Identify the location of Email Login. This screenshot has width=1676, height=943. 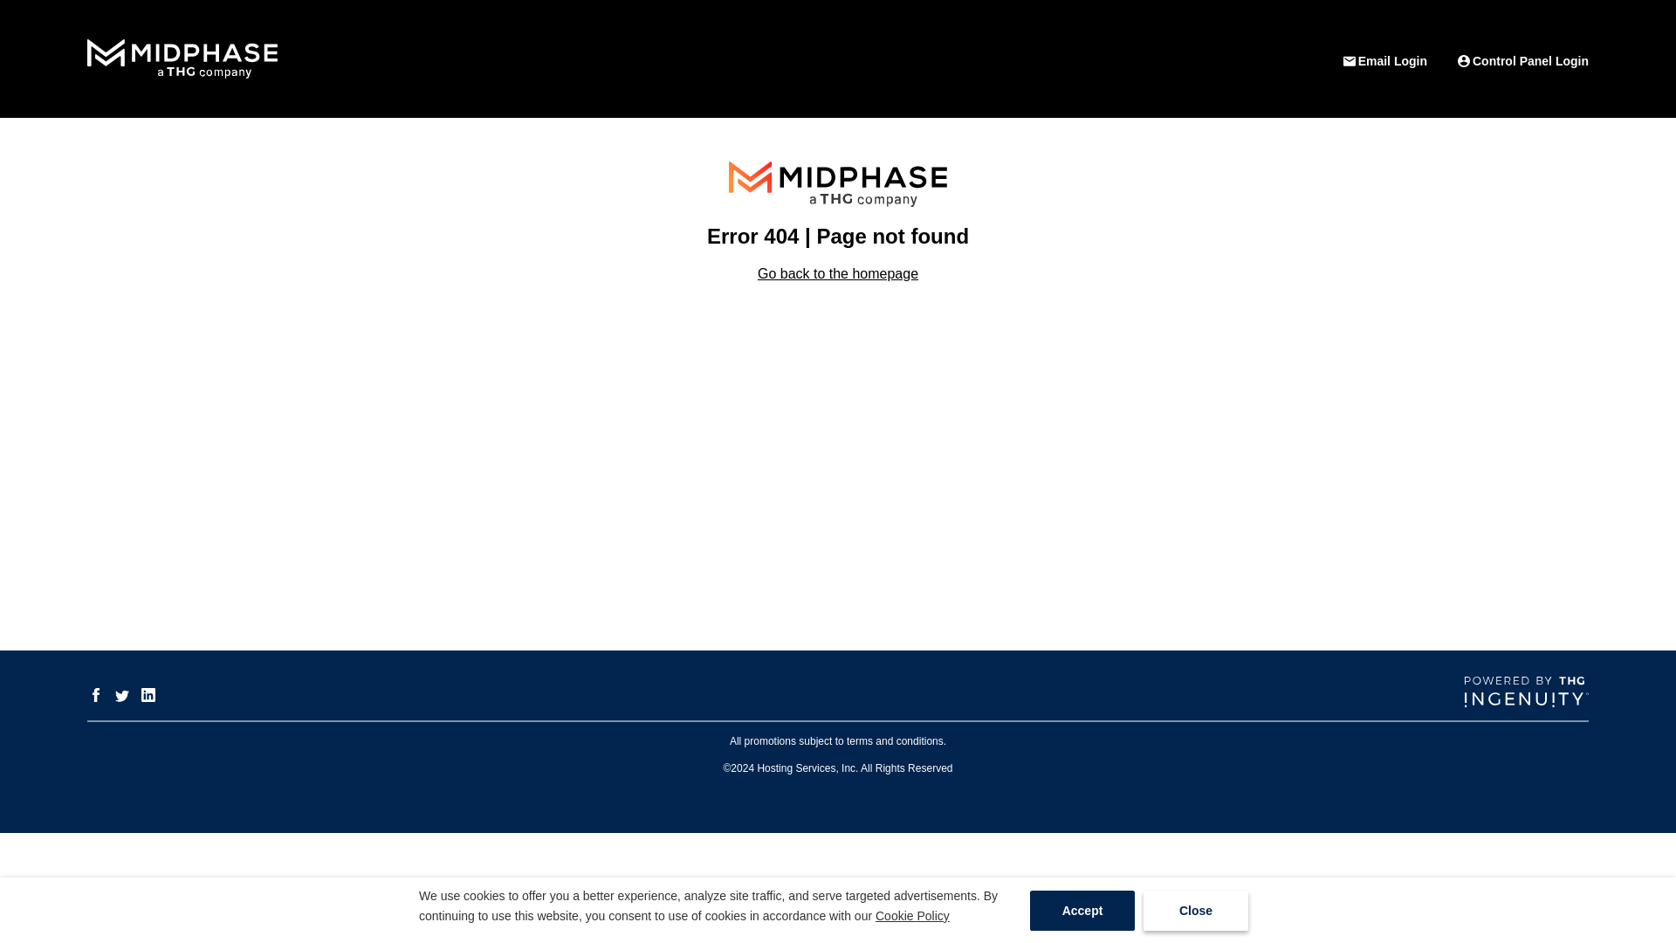
(1384, 61).